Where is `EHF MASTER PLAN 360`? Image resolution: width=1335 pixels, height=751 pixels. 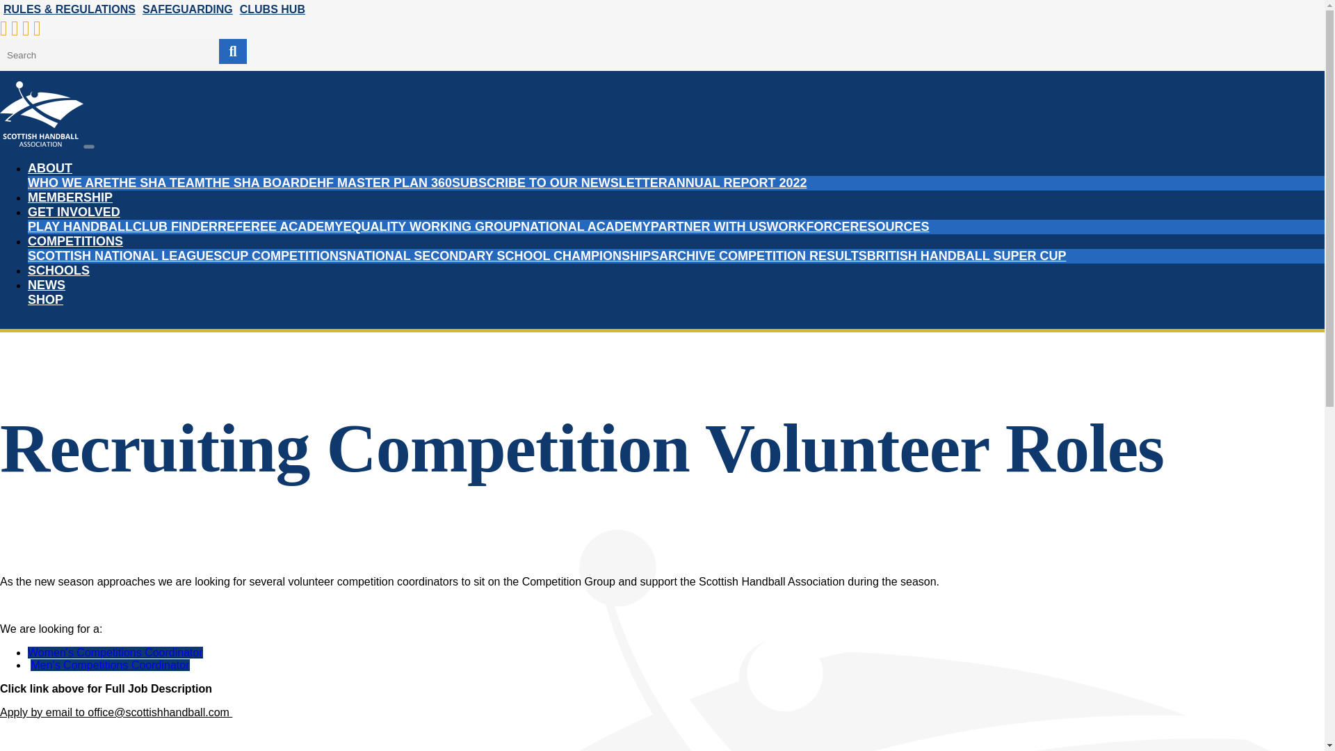 EHF MASTER PLAN 360 is located at coordinates (380, 182).